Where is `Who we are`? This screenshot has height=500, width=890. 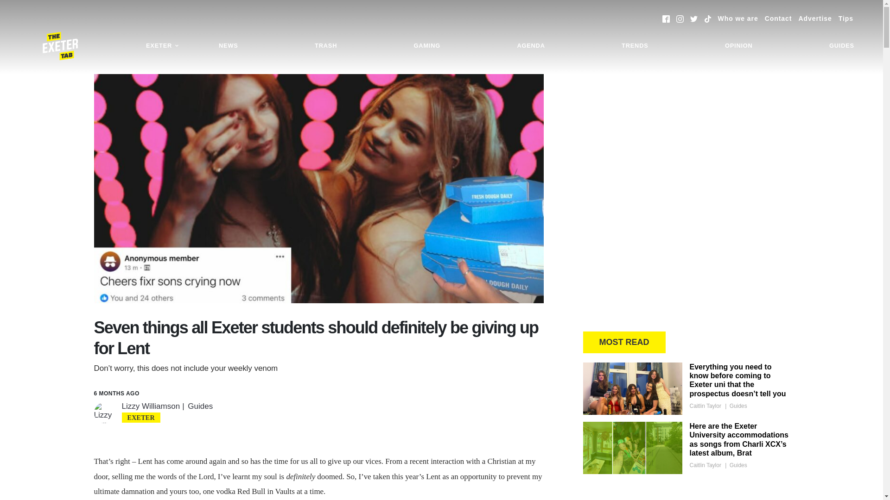
Who we are is located at coordinates (738, 19).